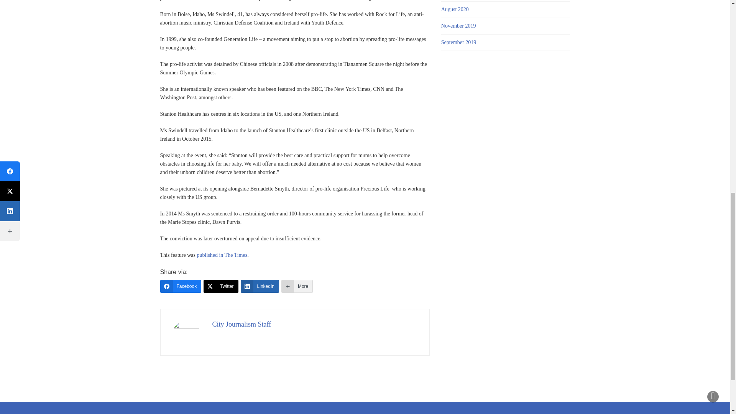 The image size is (736, 414). I want to click on Twitter, so click(221, 286).